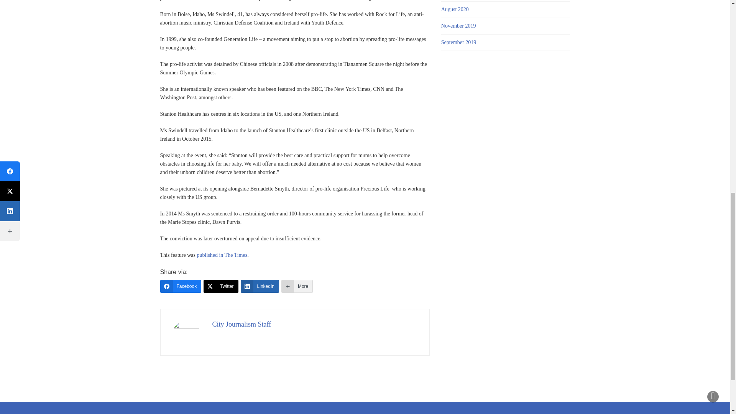 The image size is (736, 414). I want to click on Twitter, so click(221, 286).